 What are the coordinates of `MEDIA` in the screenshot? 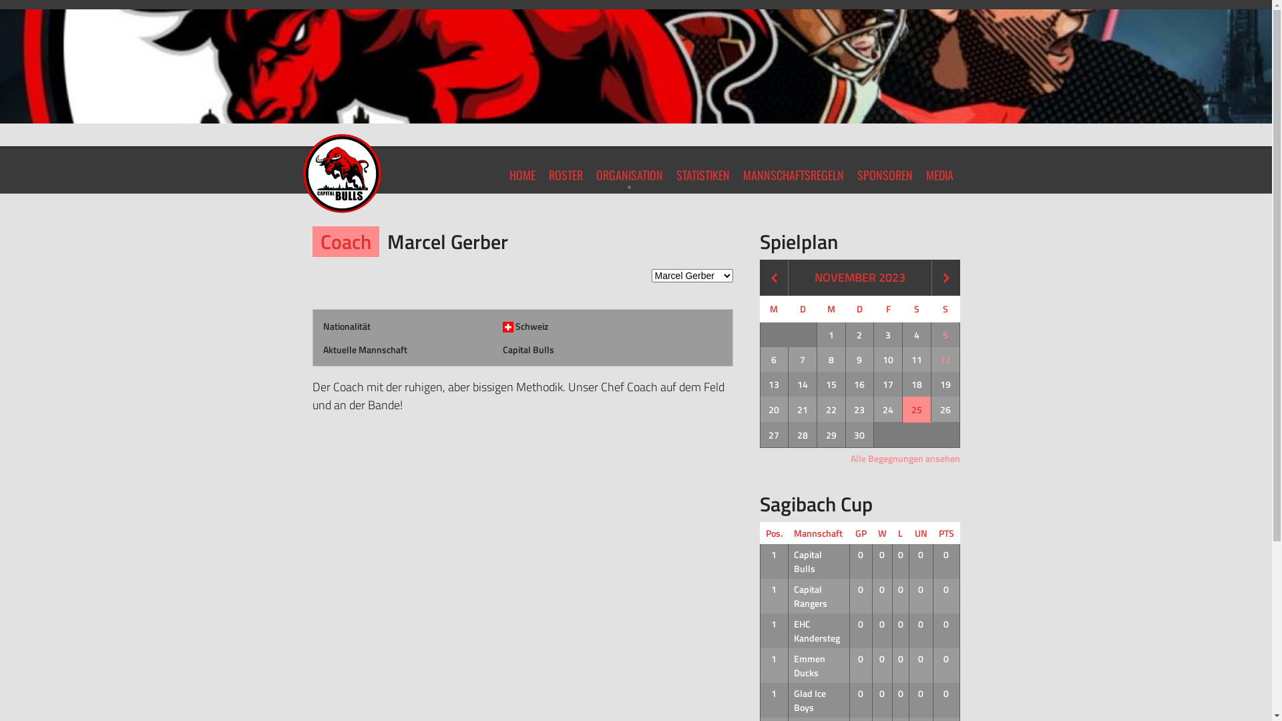 It's located at (939, 170).